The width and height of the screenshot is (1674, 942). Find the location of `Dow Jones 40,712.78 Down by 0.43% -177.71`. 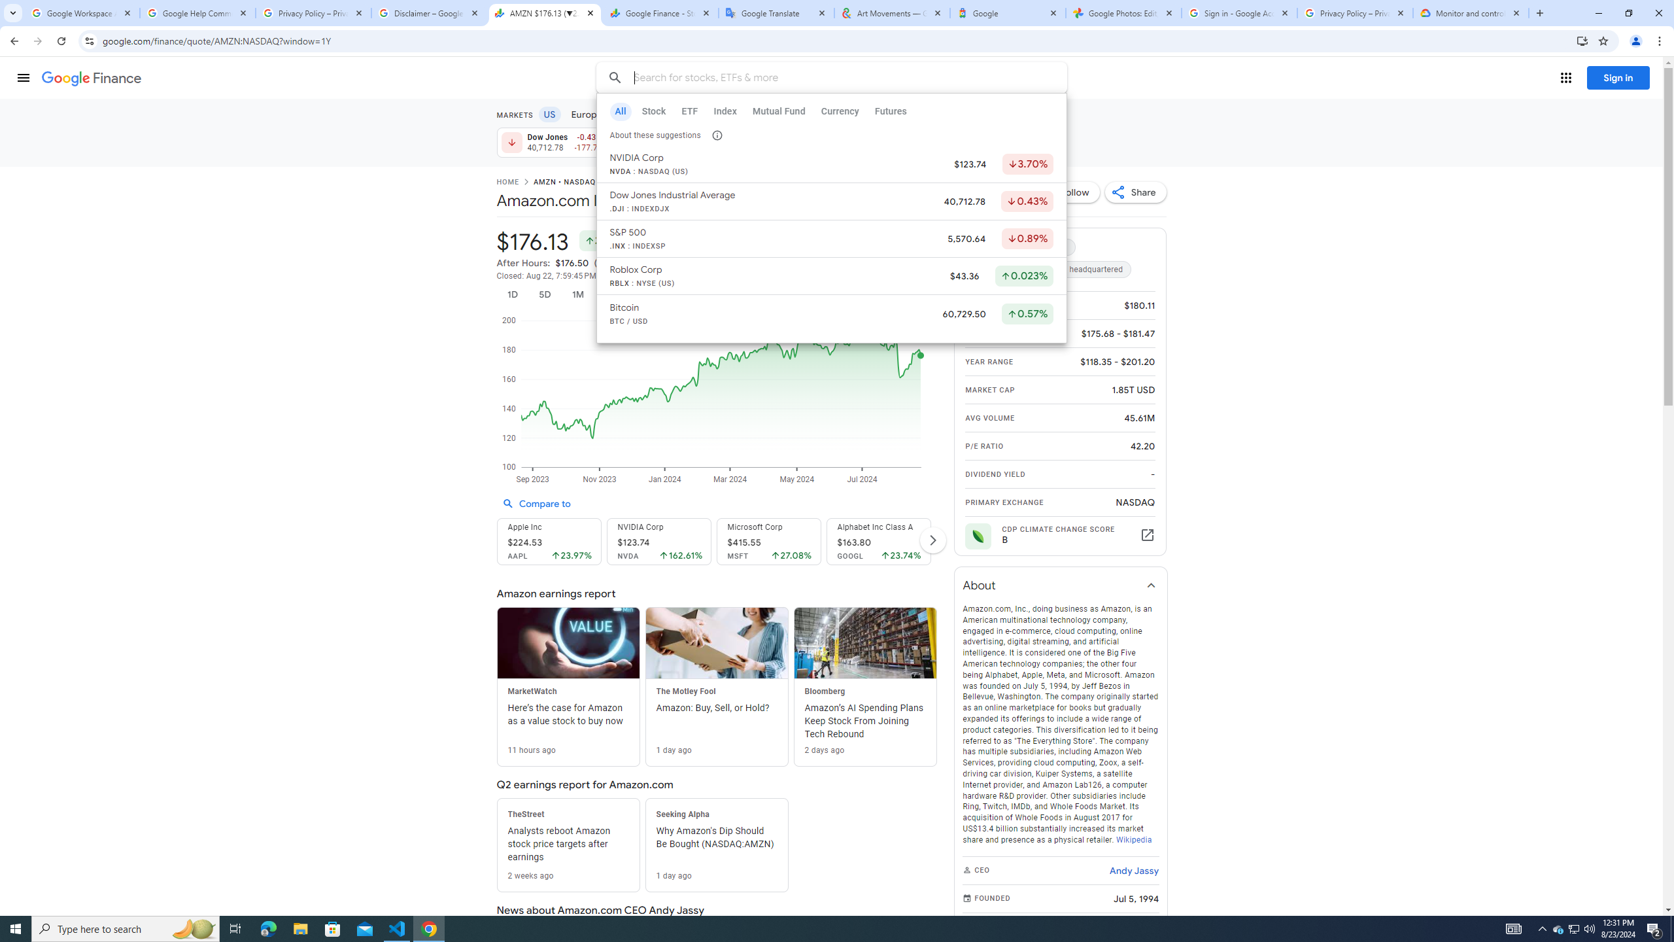

Dow Jones 40,712.78 Down by 0.43% -177.71 is located at coordinates (551, 142).